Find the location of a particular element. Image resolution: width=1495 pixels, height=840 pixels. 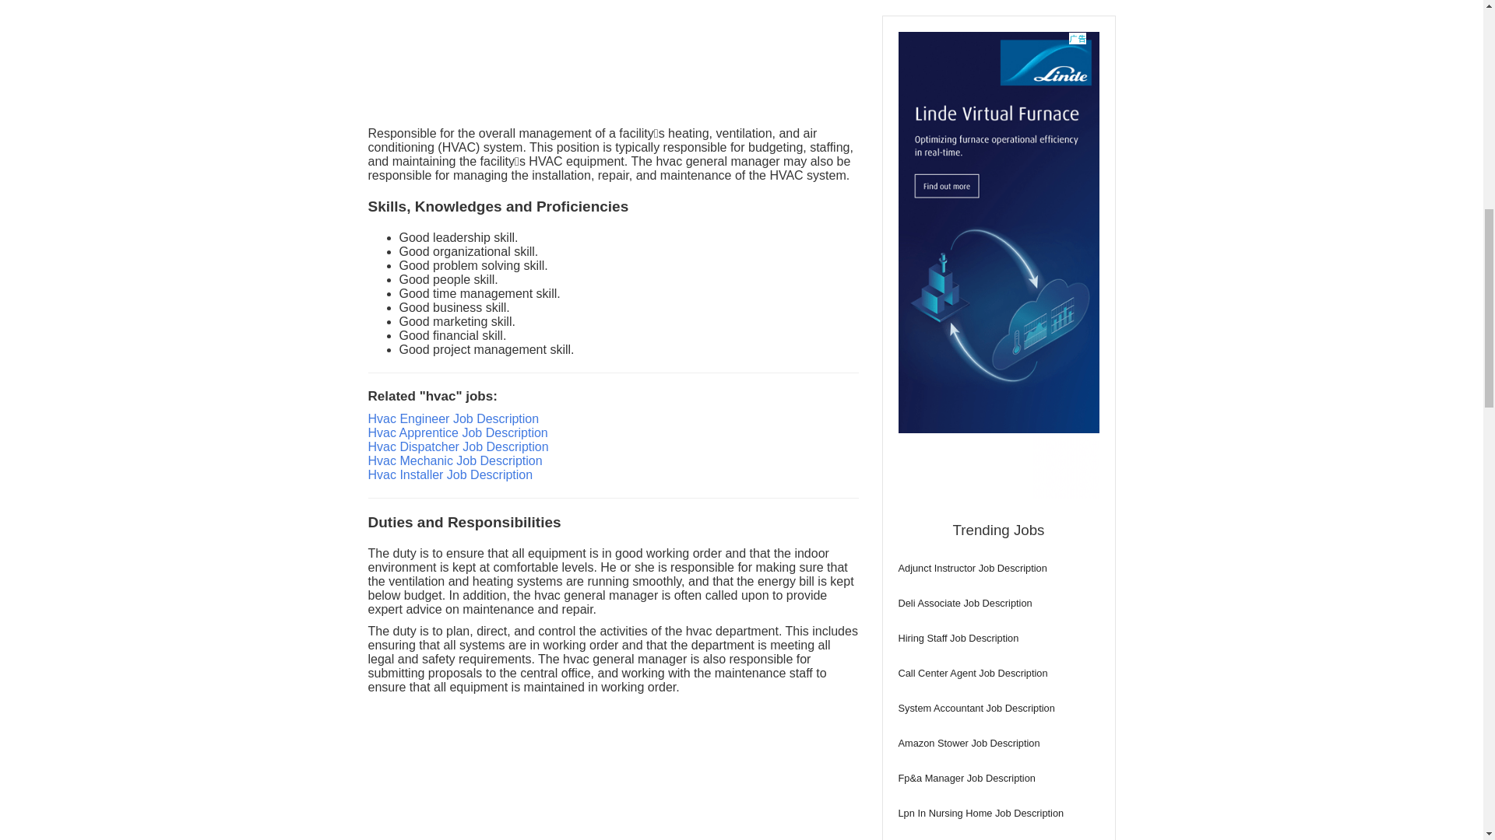

Hvac Engineer Job Description is located at coordinates (453, 418).